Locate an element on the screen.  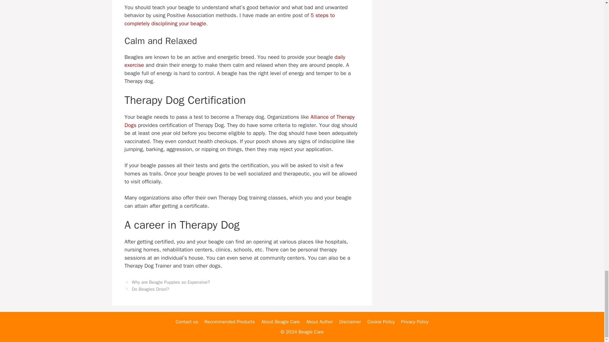
daily exercise is located at coordinates (235, 61).